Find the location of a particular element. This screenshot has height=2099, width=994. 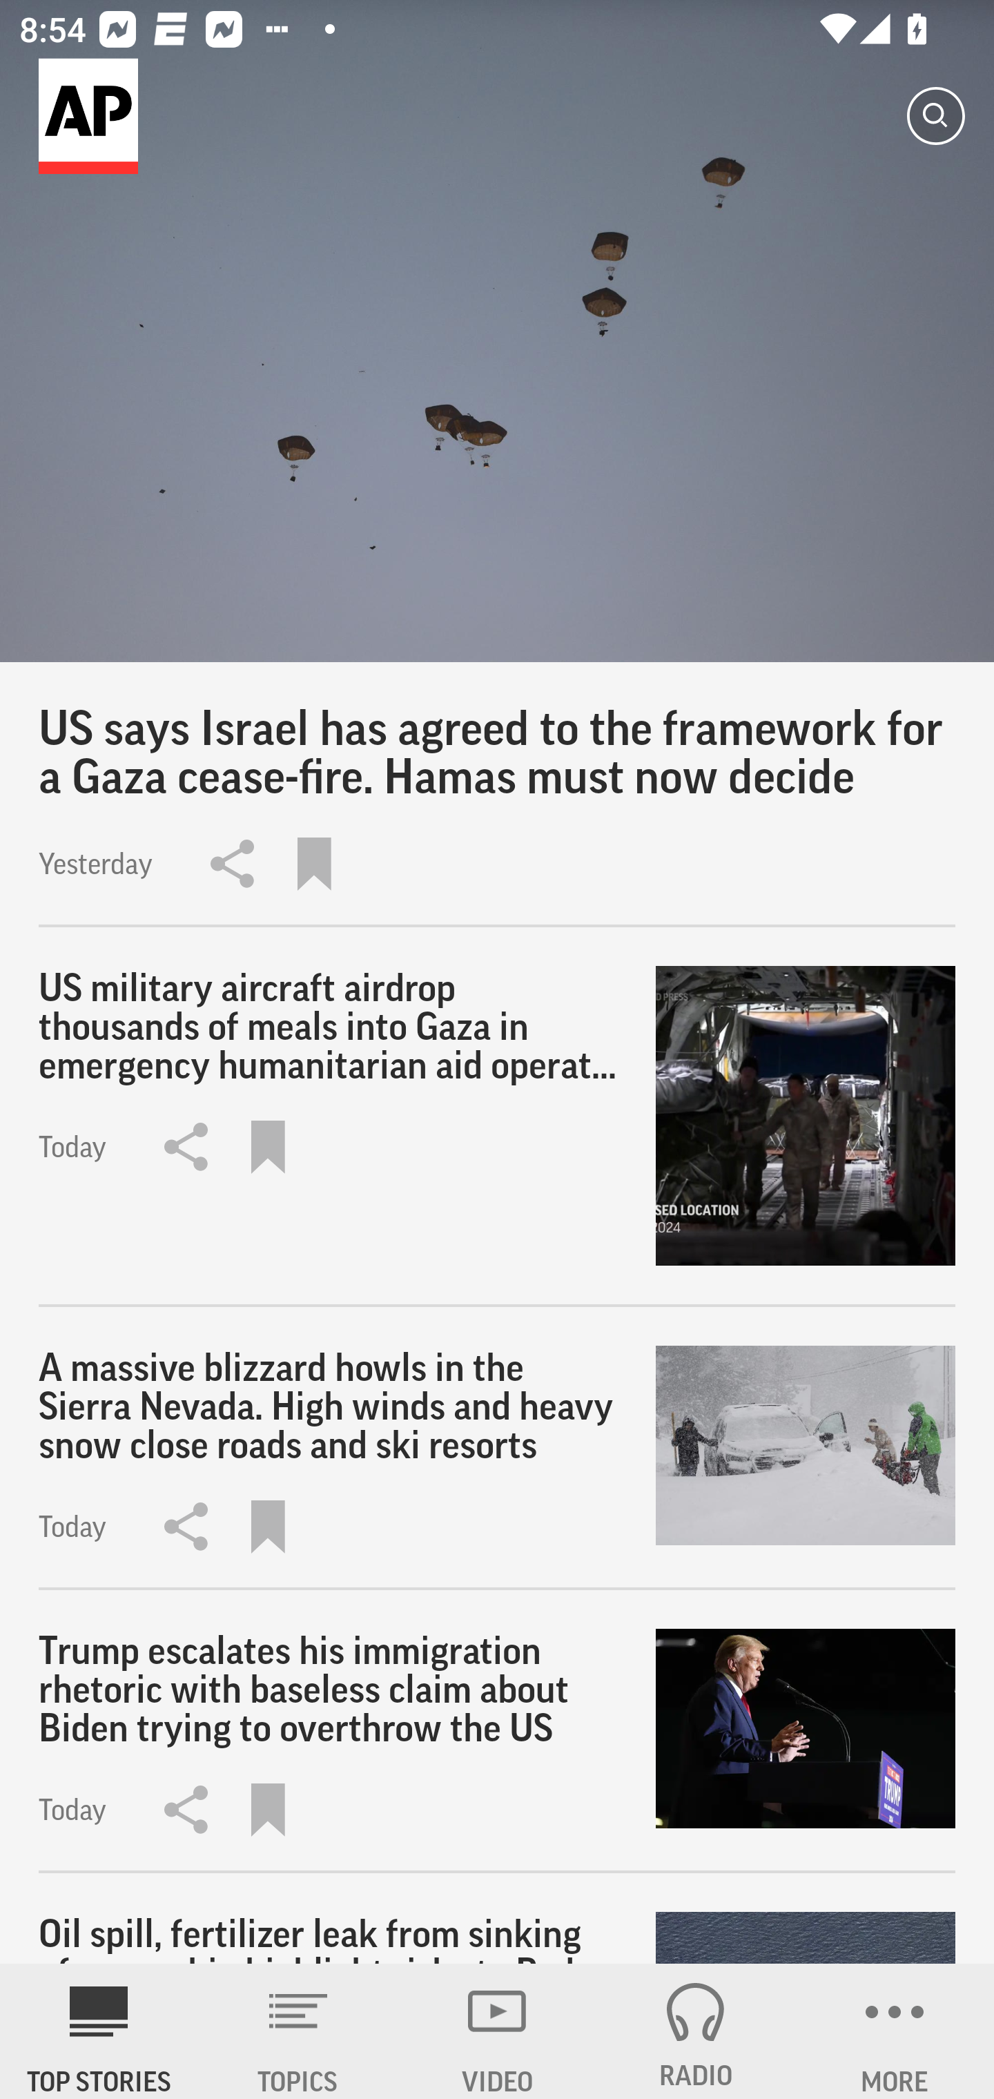

VIDEO is located at coordinates (497, 2031).